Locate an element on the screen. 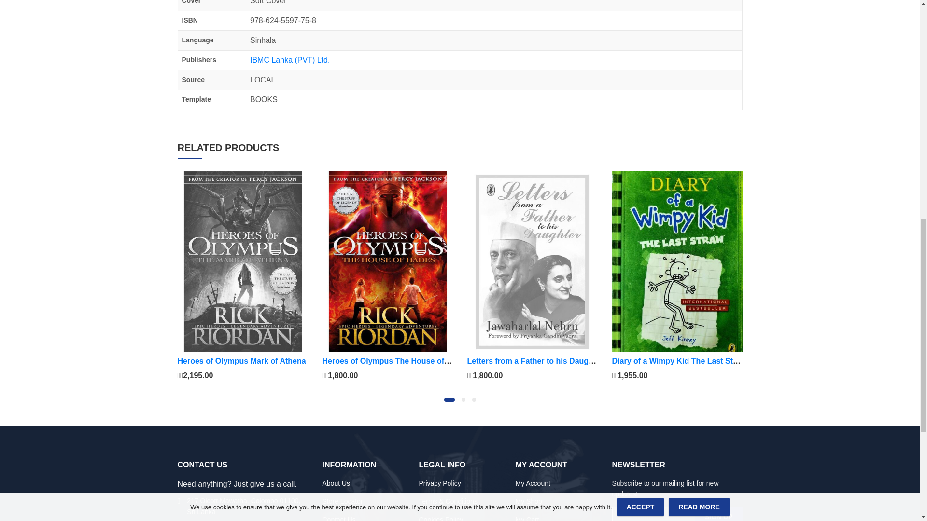 Image resolution: width=927 pixels, height=521 pixels. Sign up is located at coordinates (718, 513).